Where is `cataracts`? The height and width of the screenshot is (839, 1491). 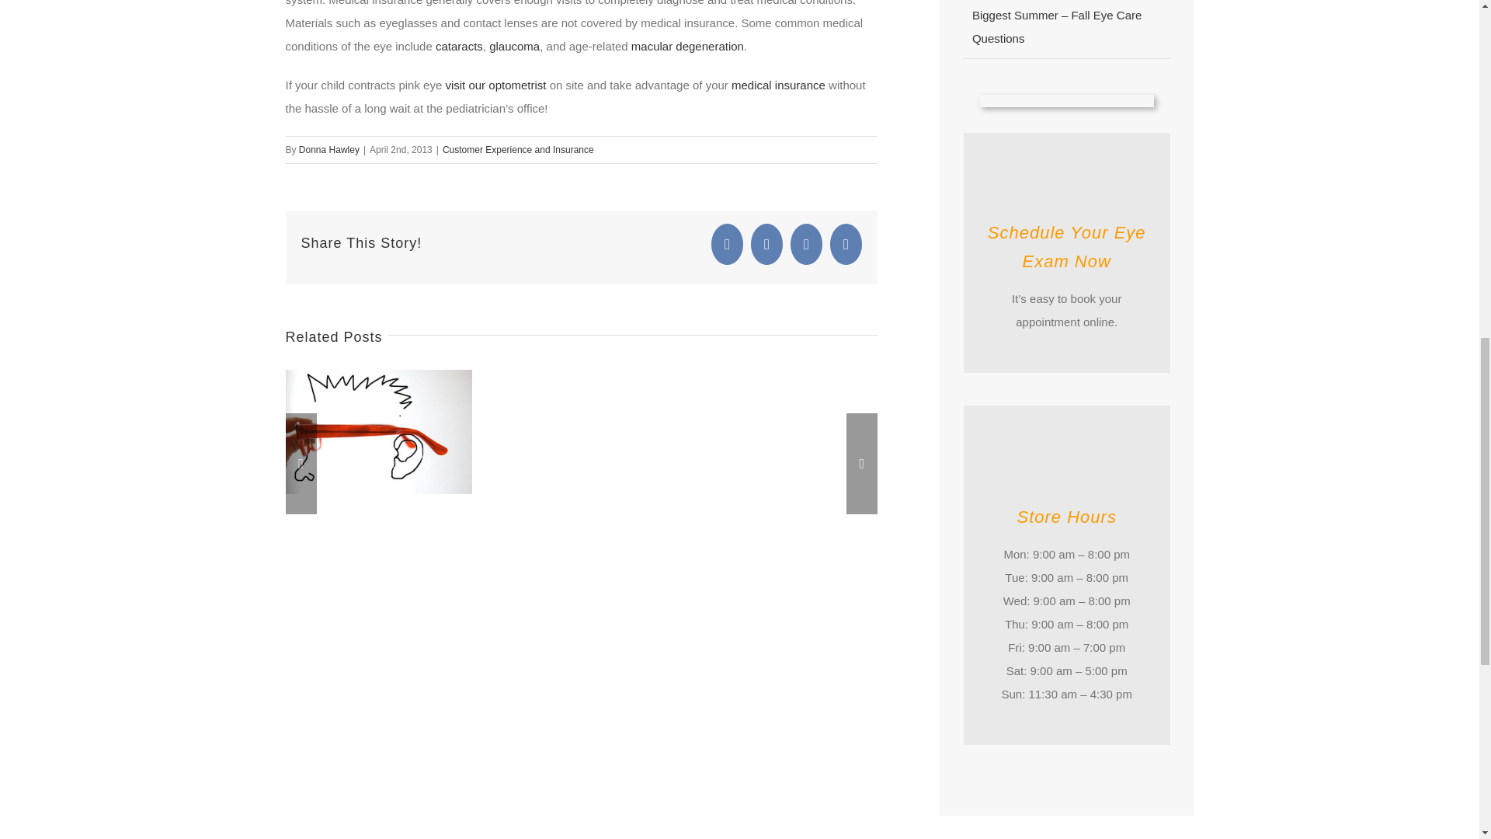 cataracts is located at coordinates (459, 46).